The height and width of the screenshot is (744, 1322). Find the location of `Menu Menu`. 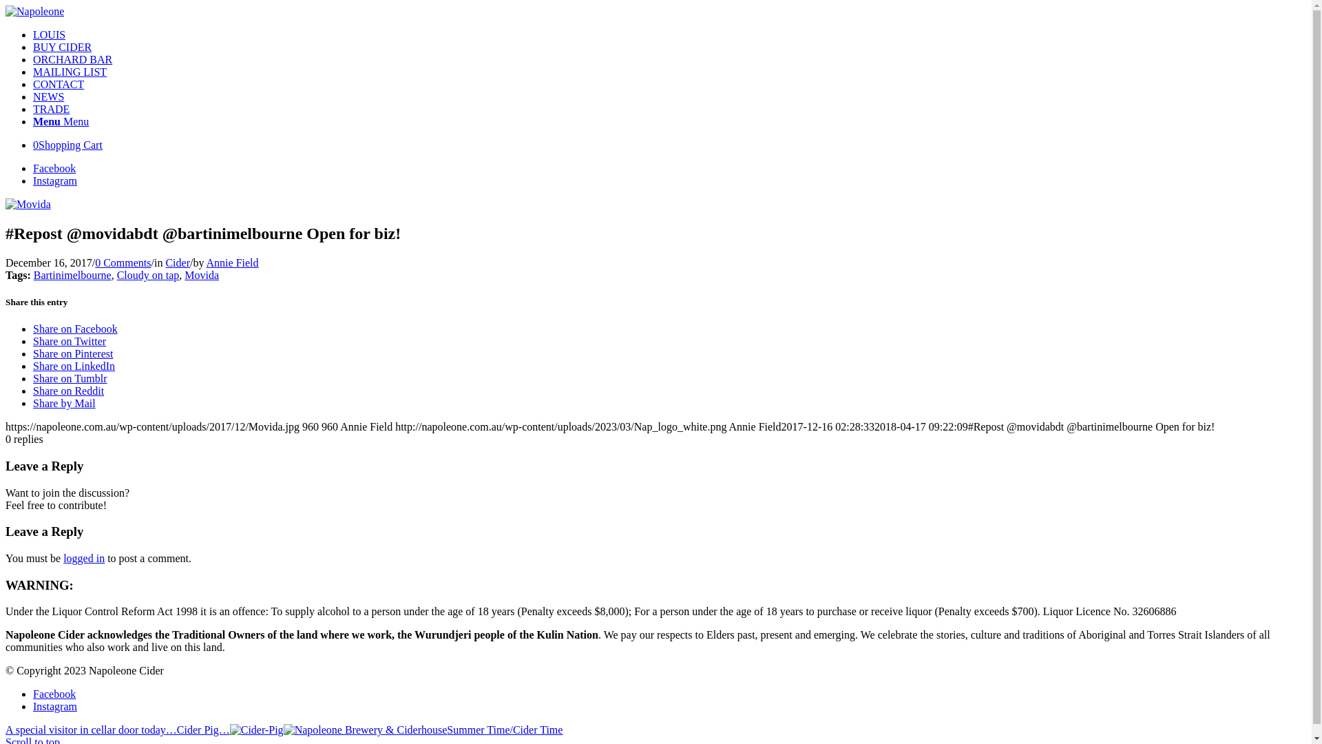

Menu Menu is located at coordinates (61, 121).